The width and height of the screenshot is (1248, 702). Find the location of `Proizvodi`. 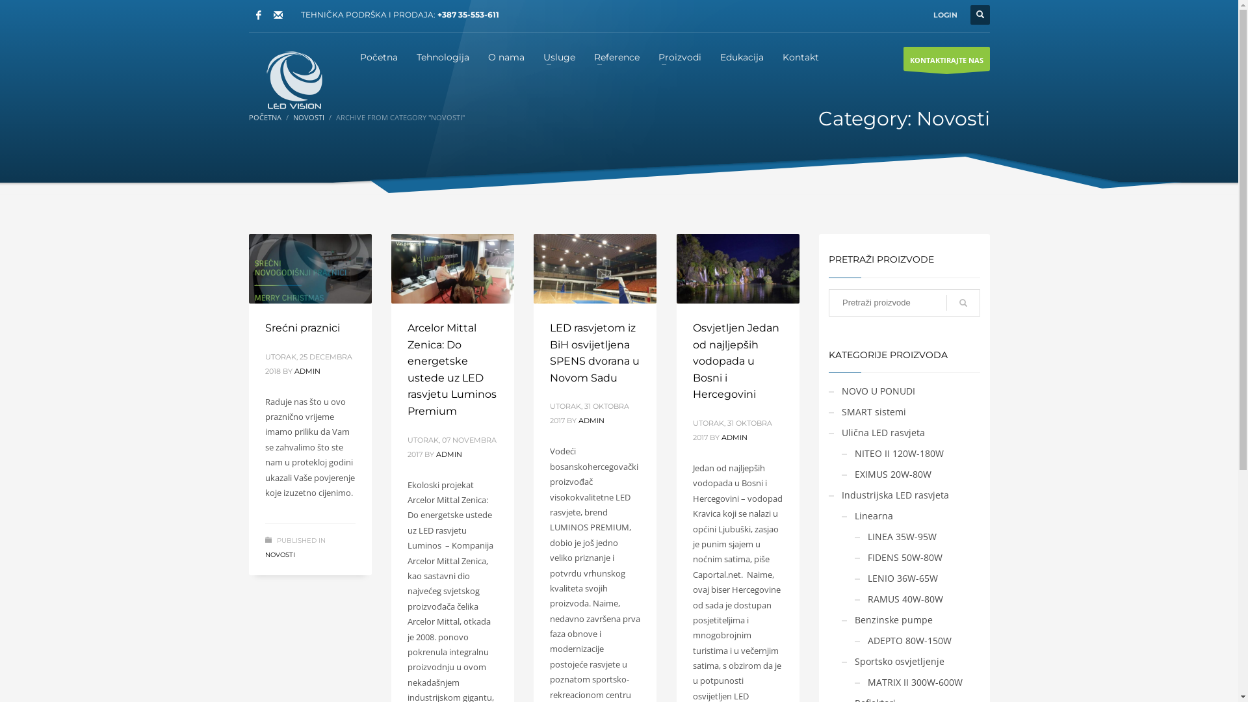

Proizvodi is located at coordinates (680, 57).